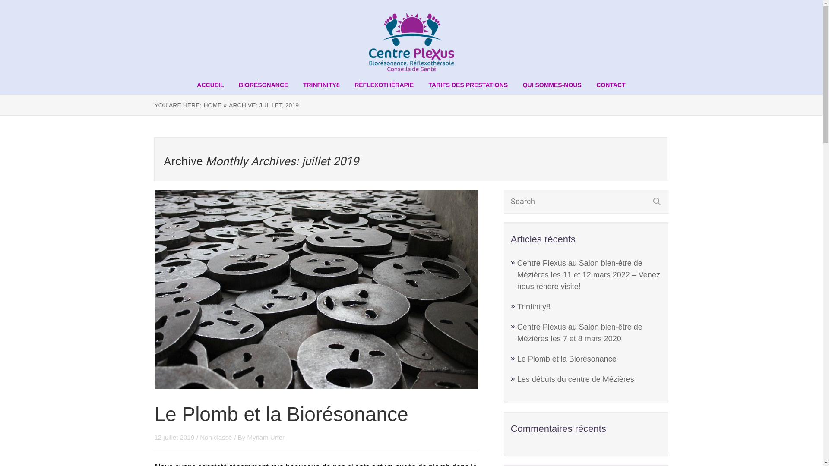  What do you see at coordinates (534, 307) in the screenshot?
I see `Trinfinity8` at bounding box center [534, 307].